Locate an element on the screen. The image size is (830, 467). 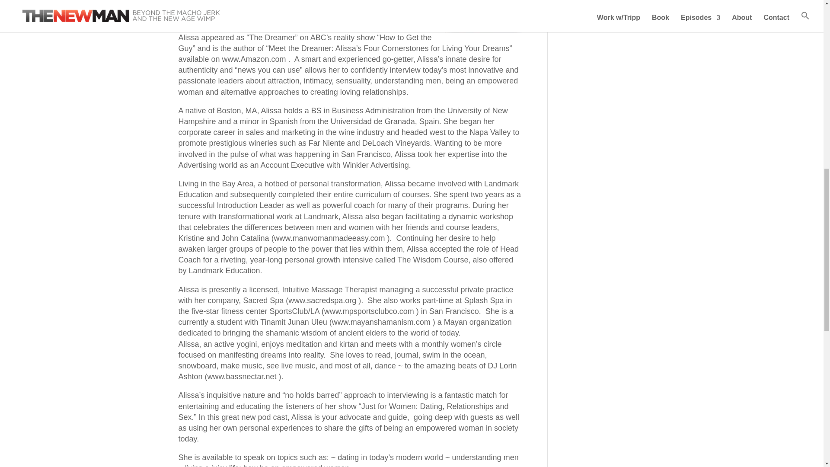
h-alissa-kriteman-SM is located at coordinates (483, 16).